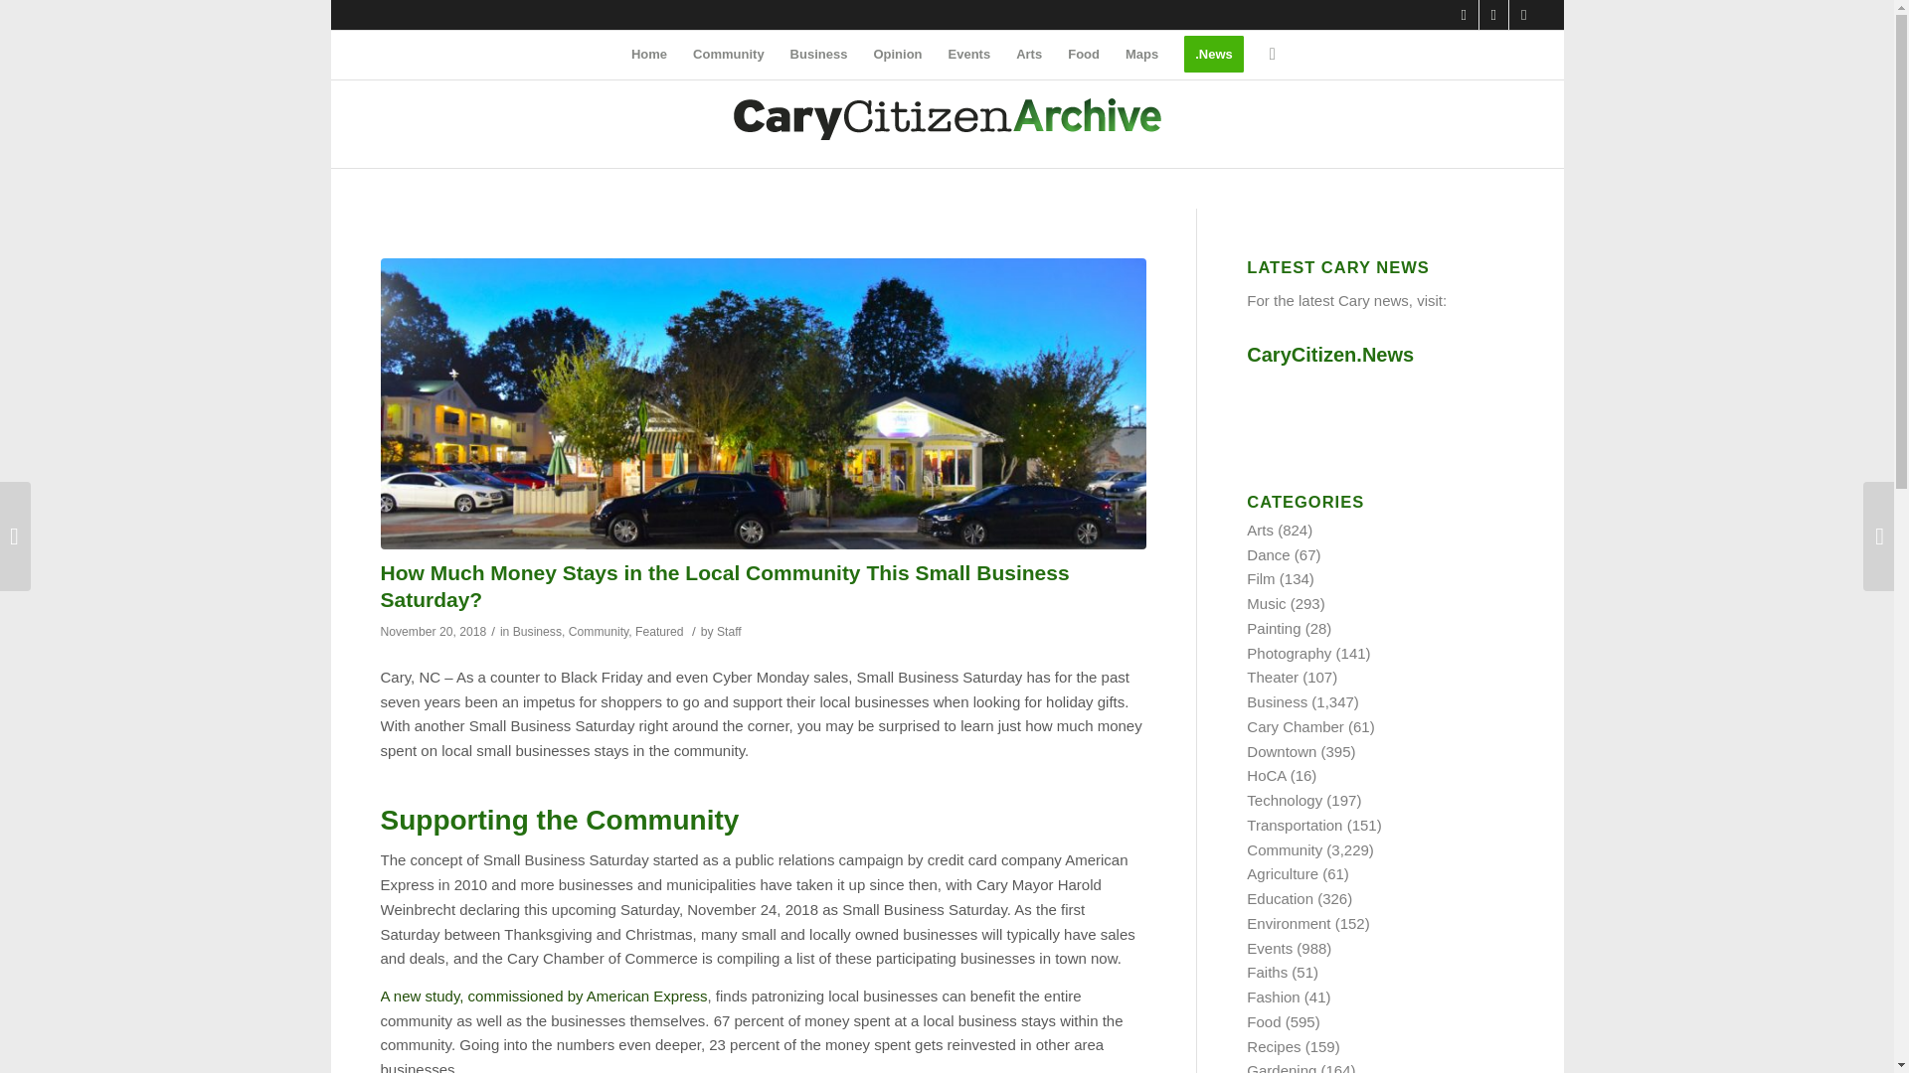 Image resolution: width=1909 pixels, height=1073 pixels. Describe the element at coordinates (730, 631) in the screenshot. I see `Posts by Staff` at that location.